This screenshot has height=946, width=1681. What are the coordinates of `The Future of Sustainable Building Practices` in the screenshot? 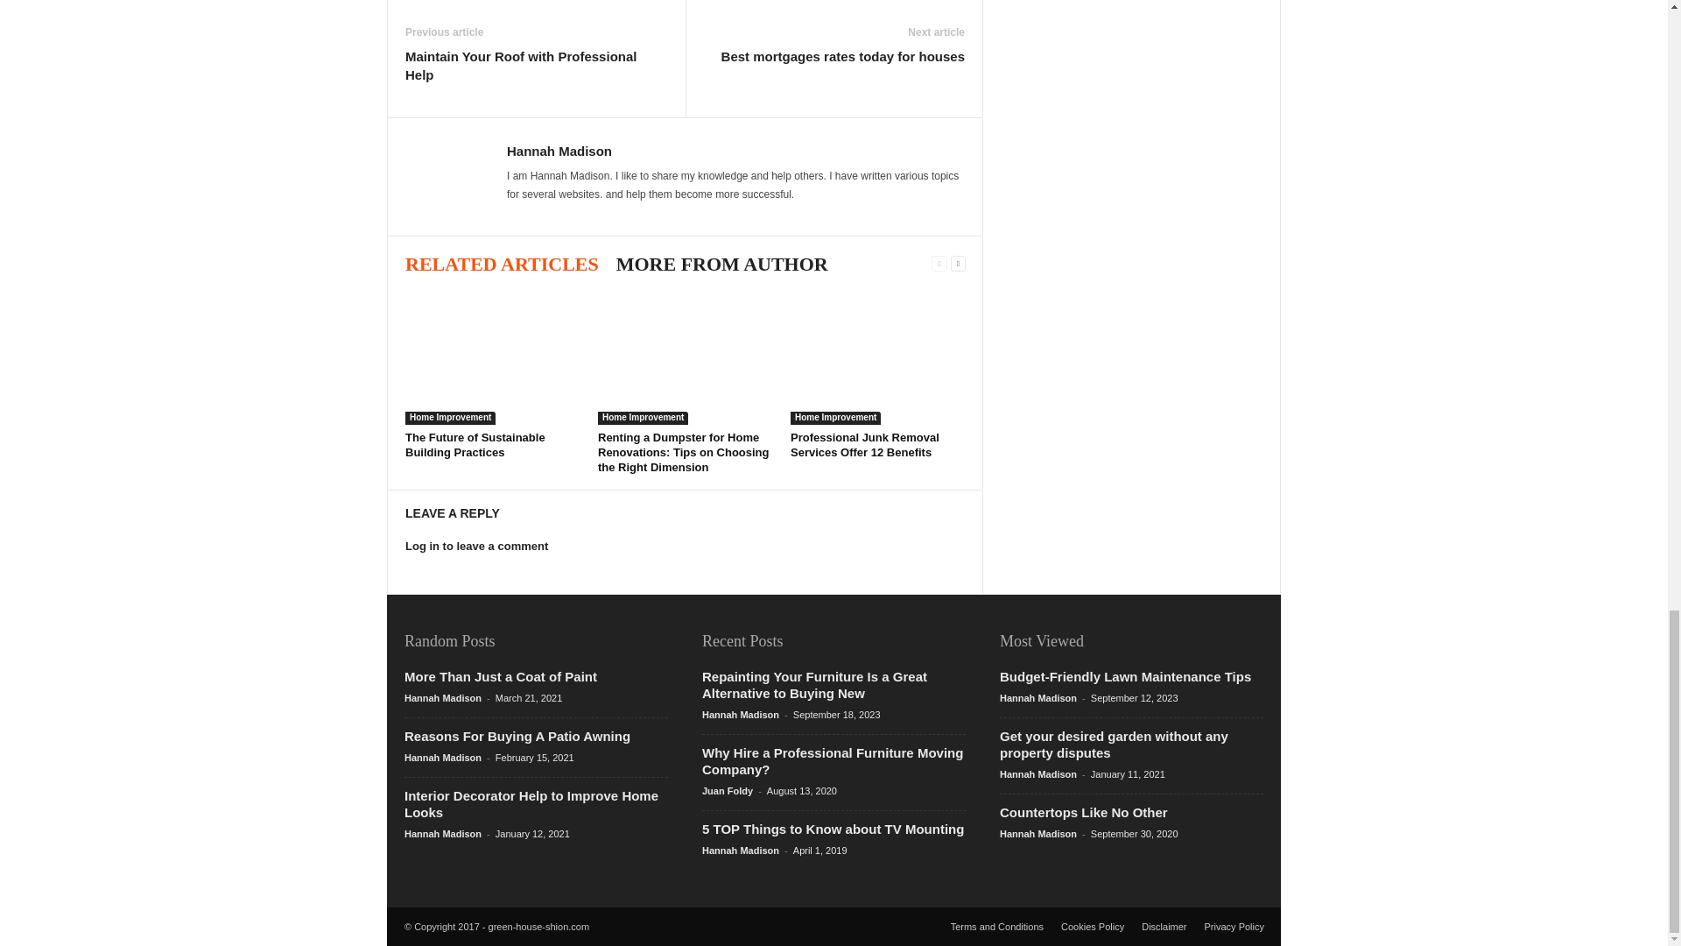 It's located at (492, 358).